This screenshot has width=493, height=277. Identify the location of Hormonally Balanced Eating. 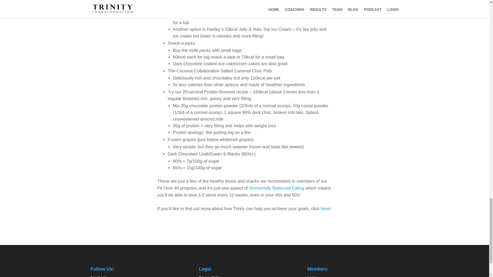
(276, 188).